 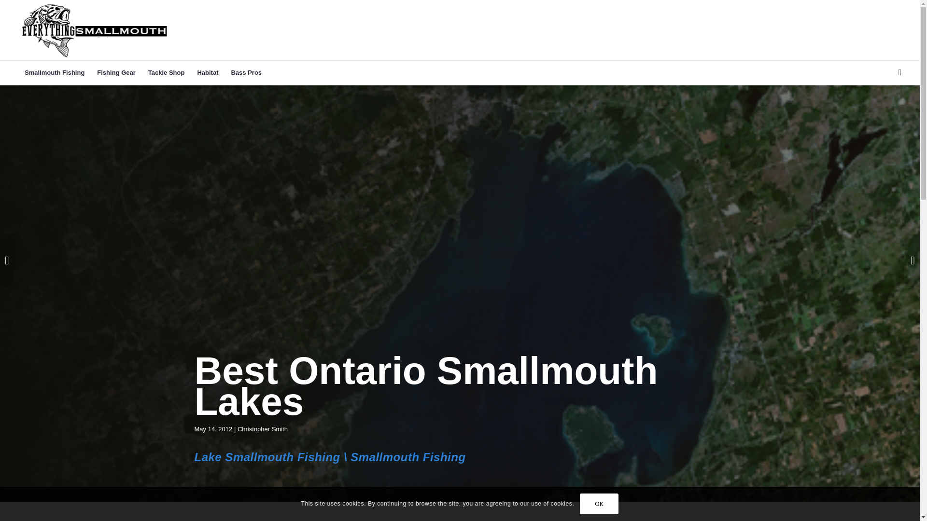 What do you see at coordinates (166, 73) in the screenshot?
I see `Tackle Shop` at bounding box center [166, 73].